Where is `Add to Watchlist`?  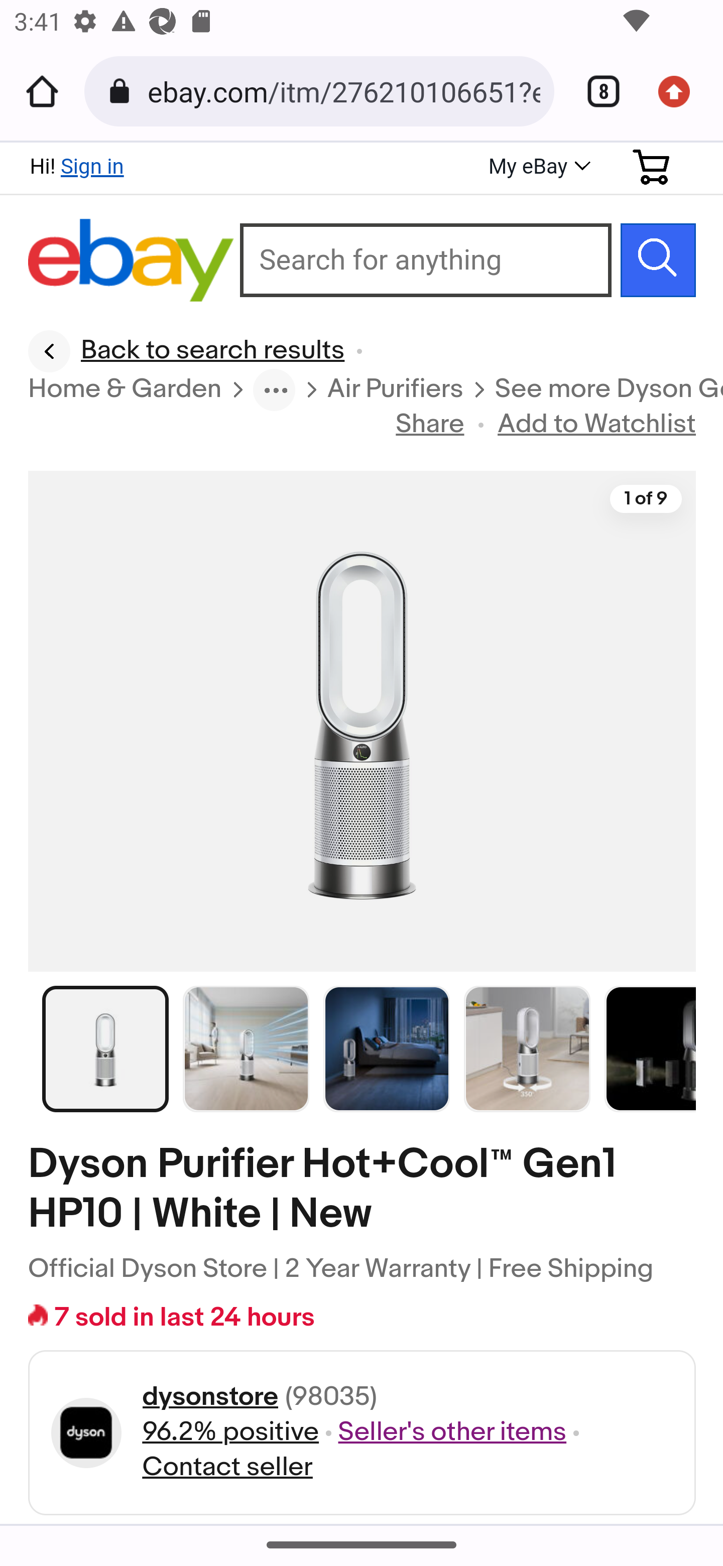 Add to Watchlist is located at coordinates (597, 425).